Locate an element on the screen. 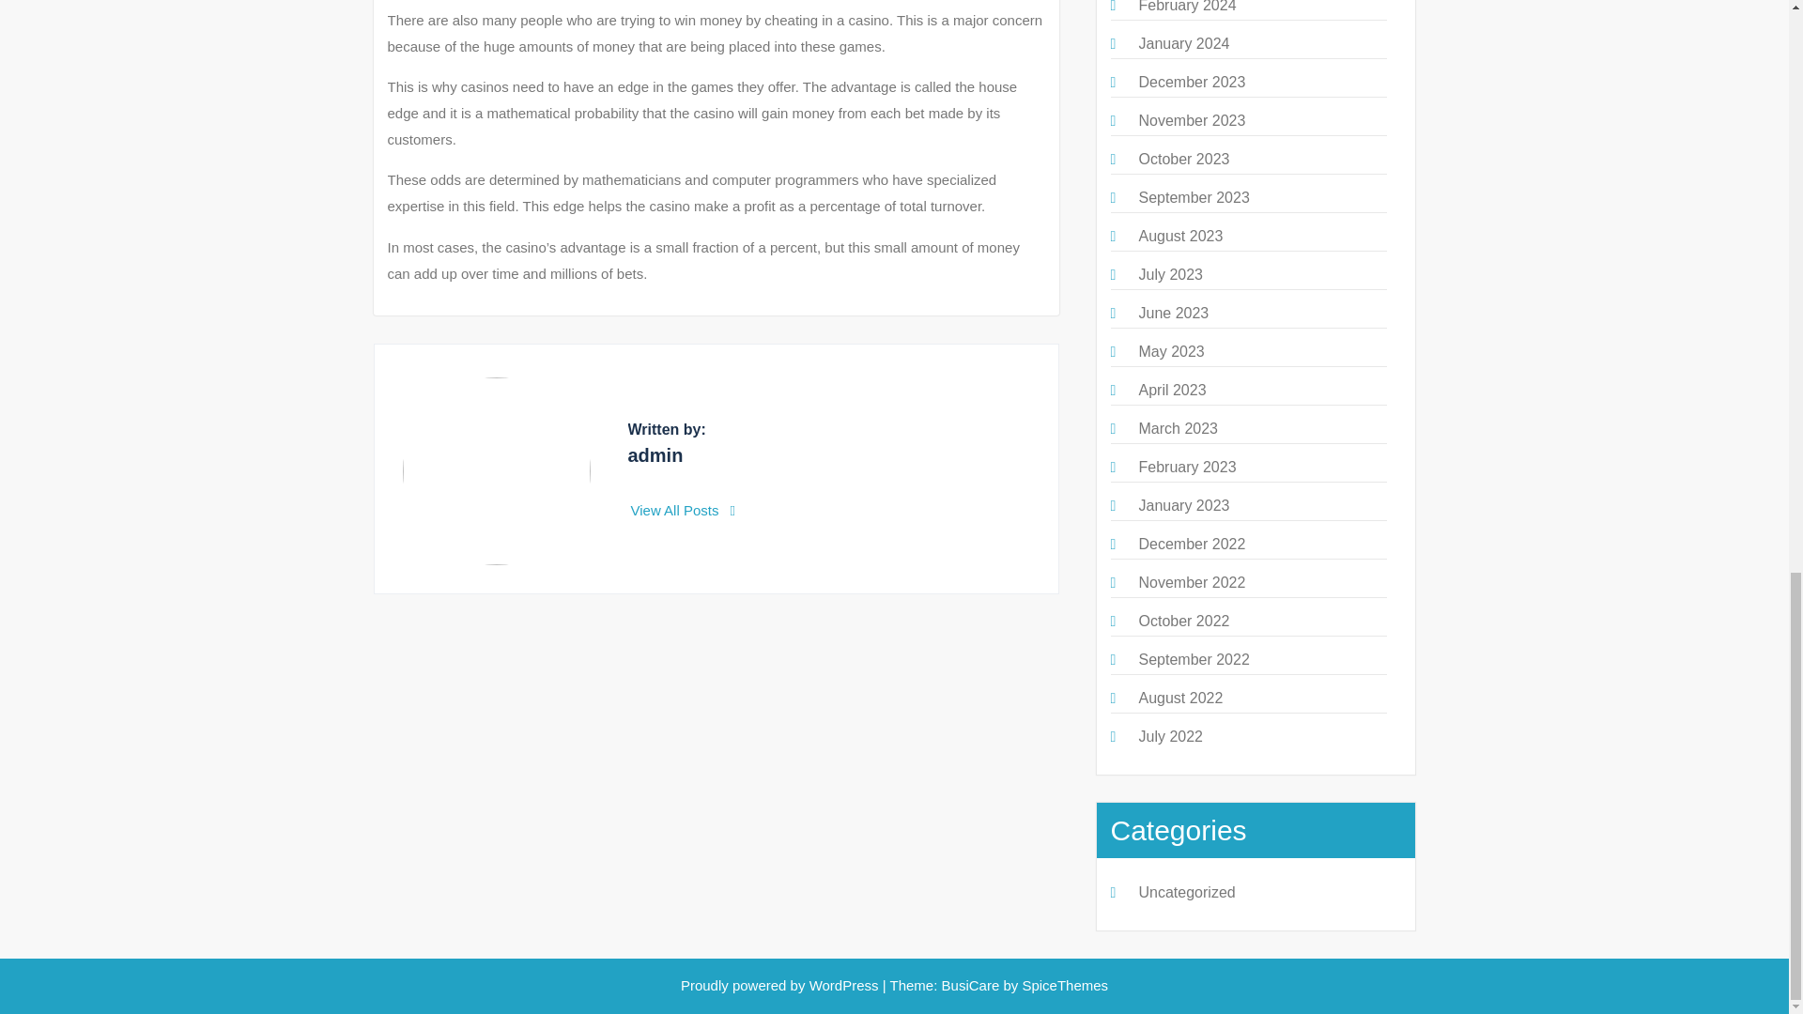 Image resolution: width=1803 pixels, height=1014 pixels. August 2022 is located at coordinates (1179, 698).